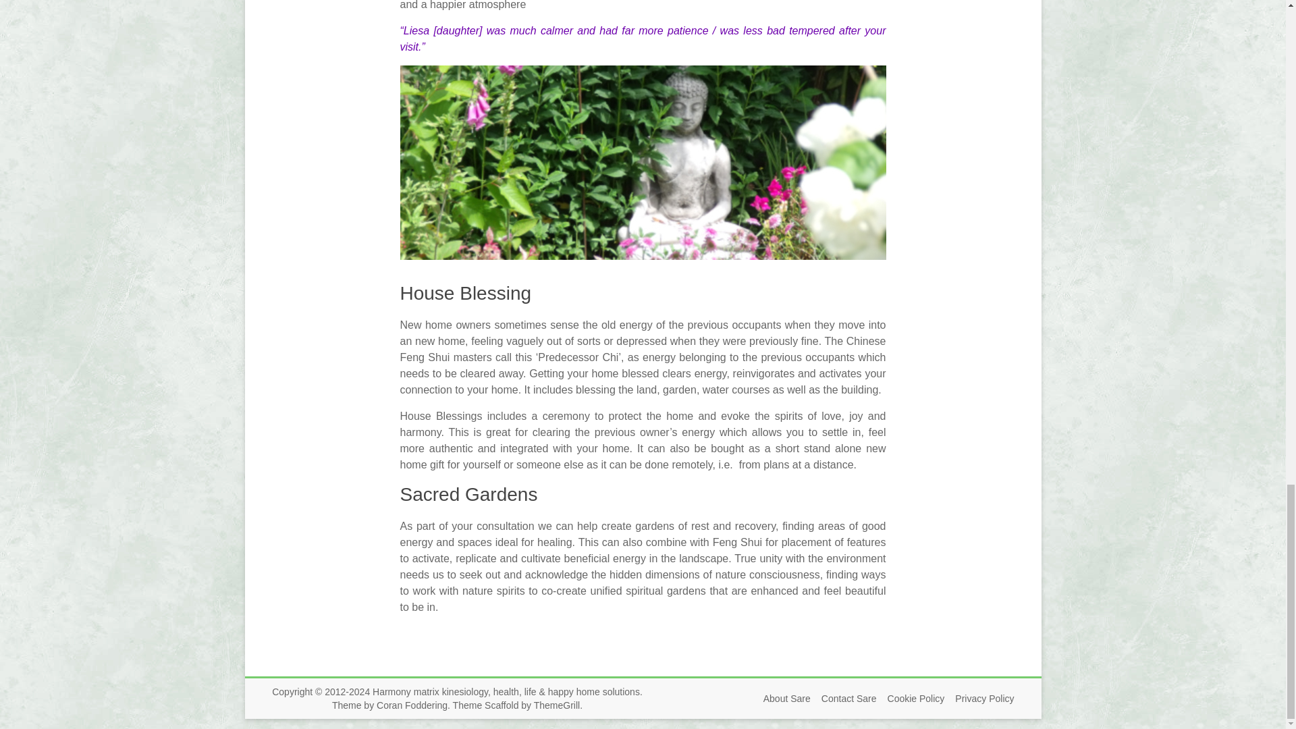 Image resolution: width=1296 pixels, height=729 pixels. I want to click on Contact Sare, so click(844, 699).